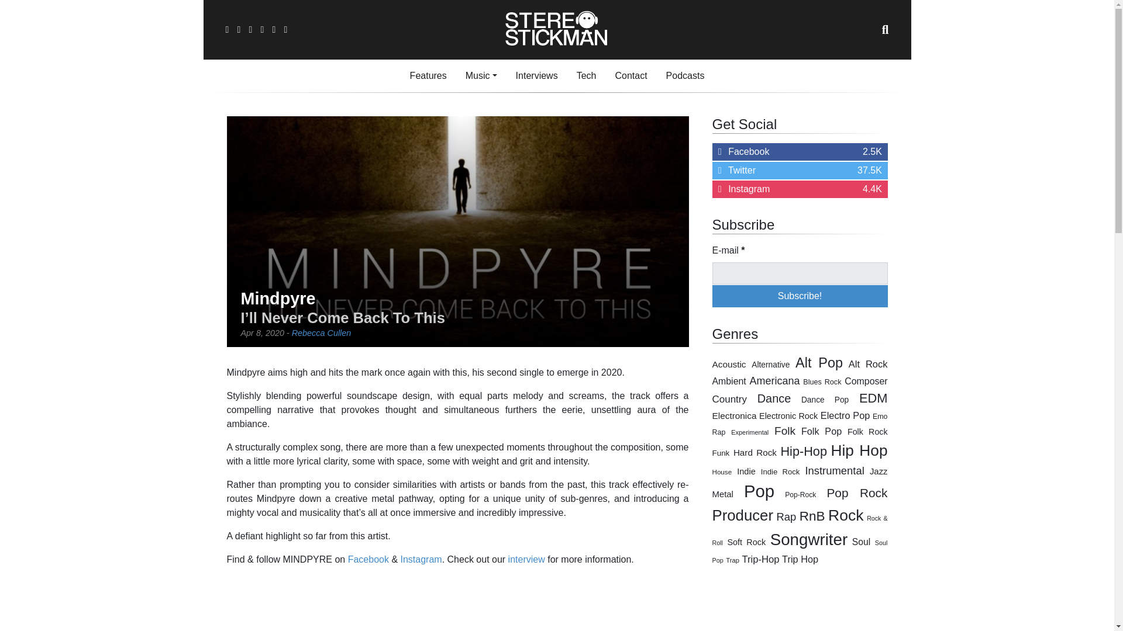 Image resolution: width=1123 pixels, height=631 pixels. What do you see at coordinates (428, 76) in the screenshot?
I see `Tech` at bounding box center [428, 76].